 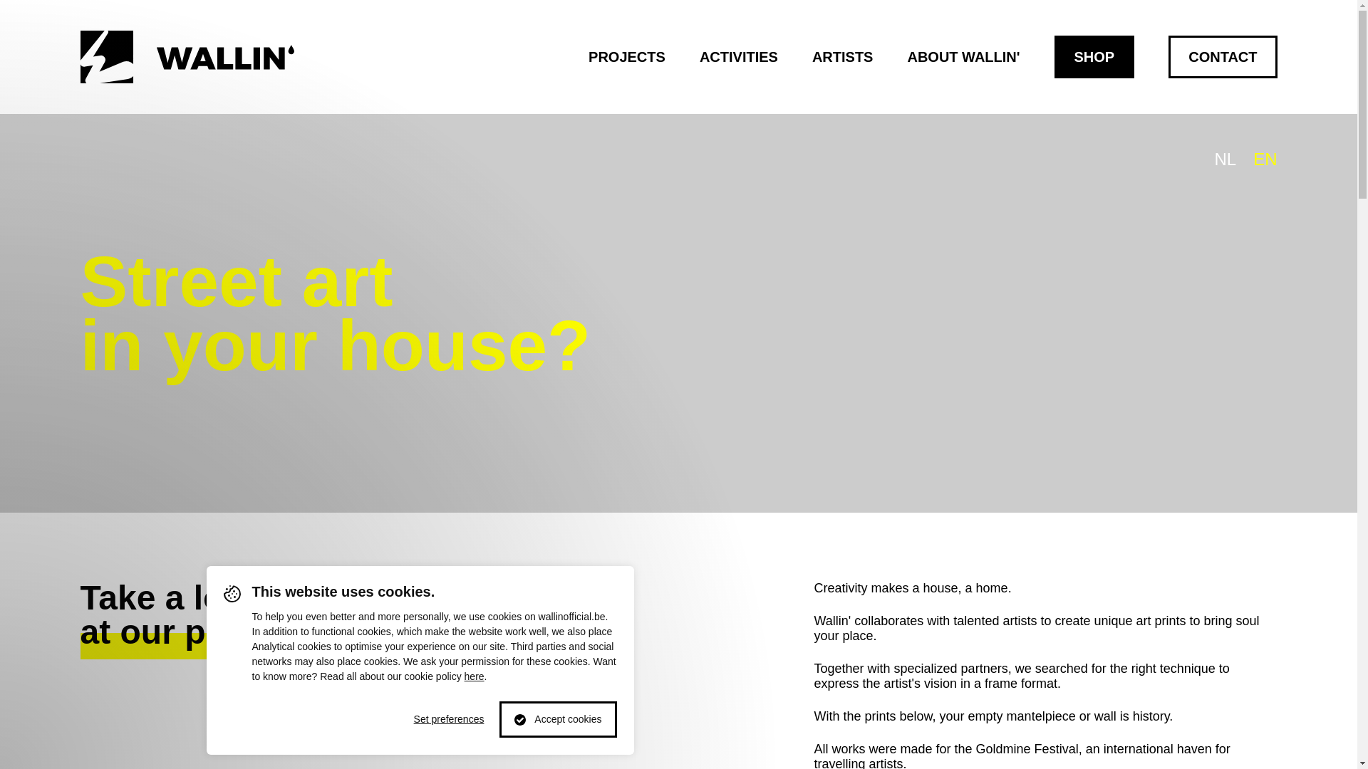 I want to click on NL, so click(x=1225, y=159).